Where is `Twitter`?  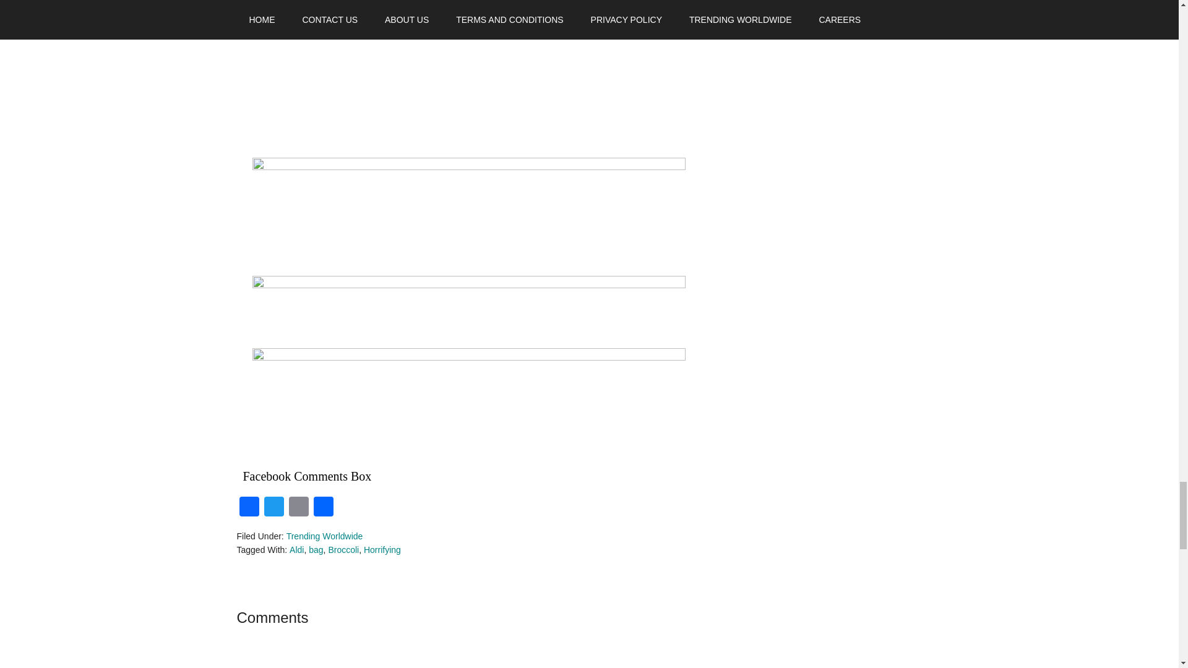
Twitter is located at coordinates (273, 508).